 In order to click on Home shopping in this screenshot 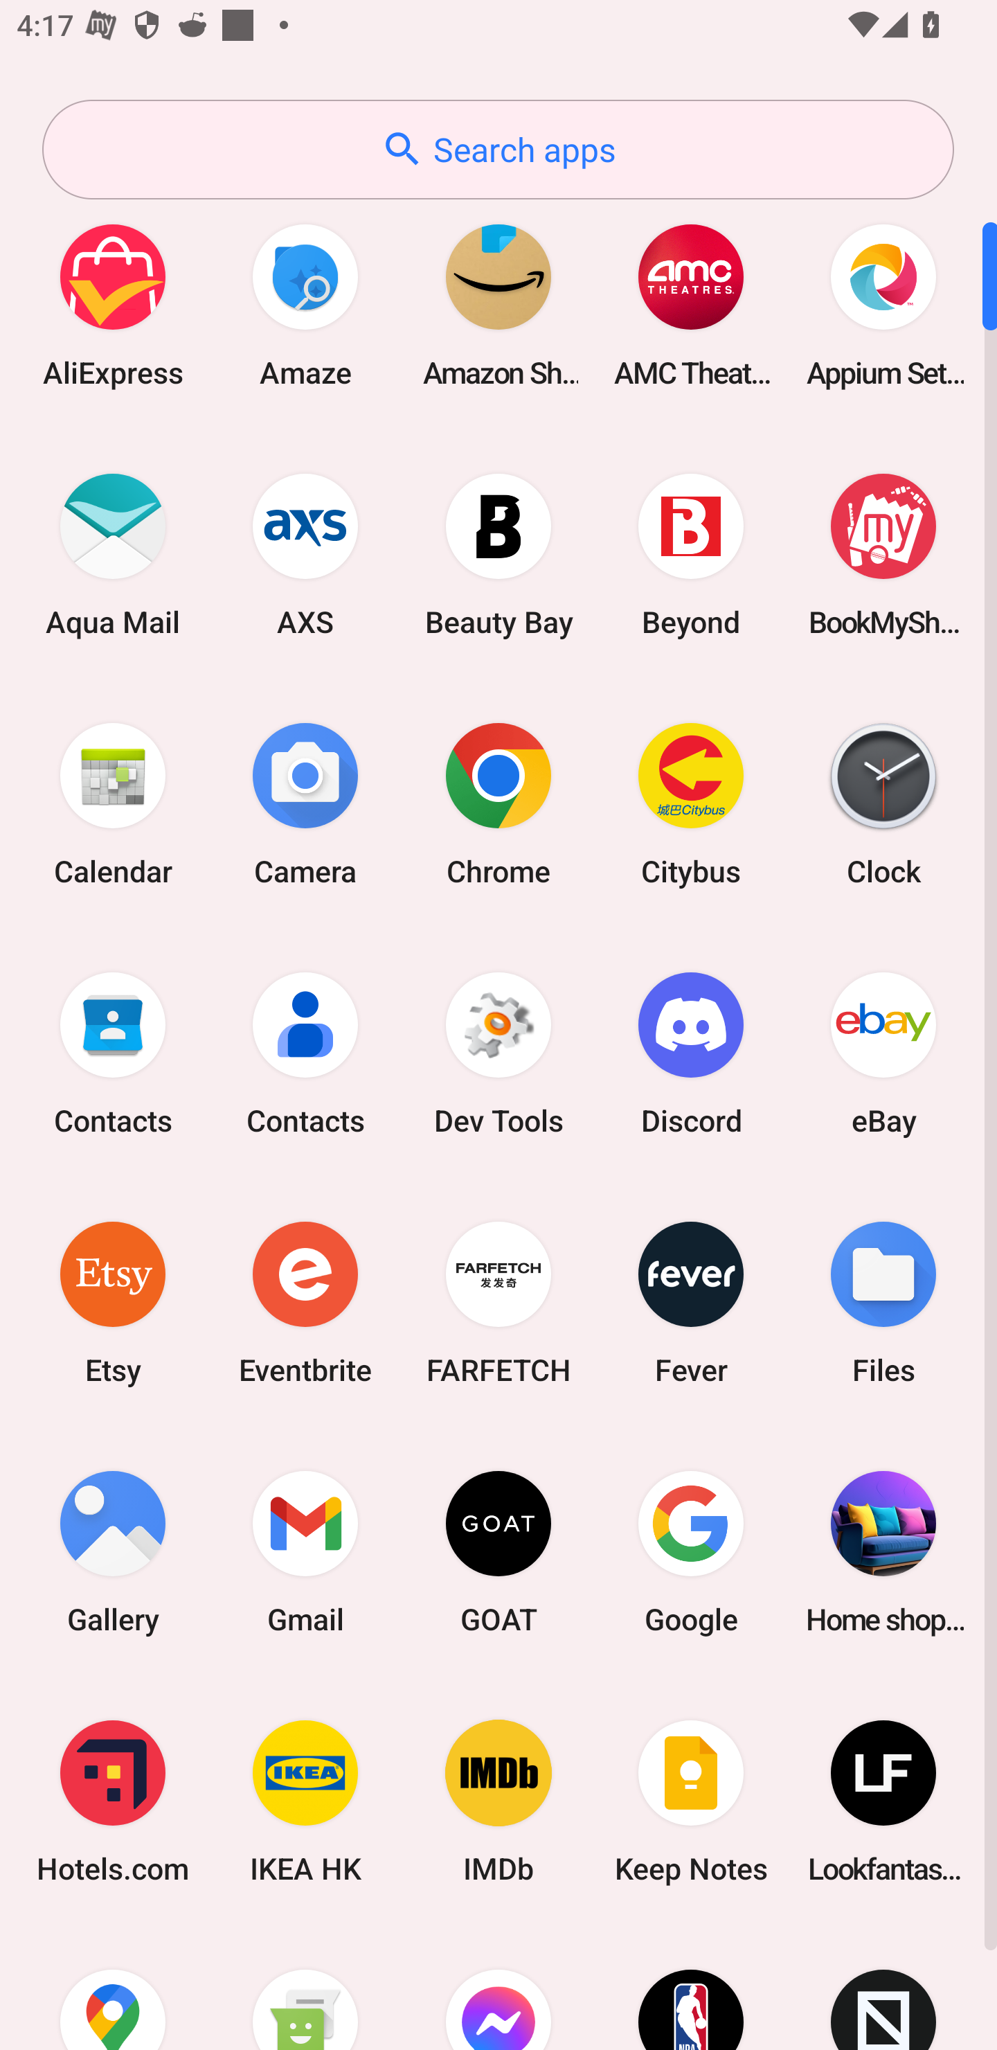, I will do `click(883, 1551)`.